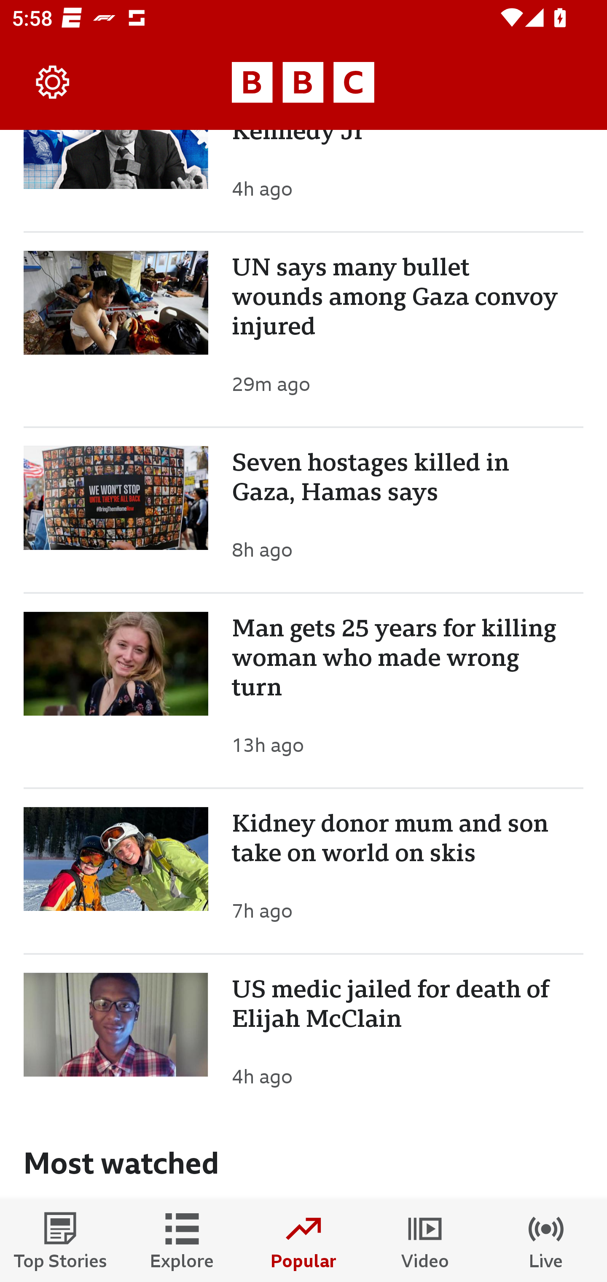 The height and width of the screenshot is (1282, 607). Describe the element at coordinates (546, 1241) in the screenshot. I see `Live` at that location.